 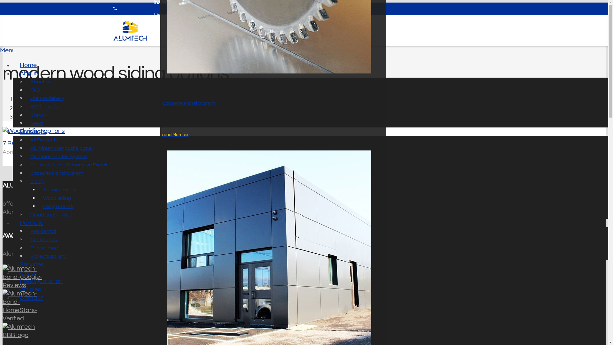 I want to click on News, so click(x=37, y=123).